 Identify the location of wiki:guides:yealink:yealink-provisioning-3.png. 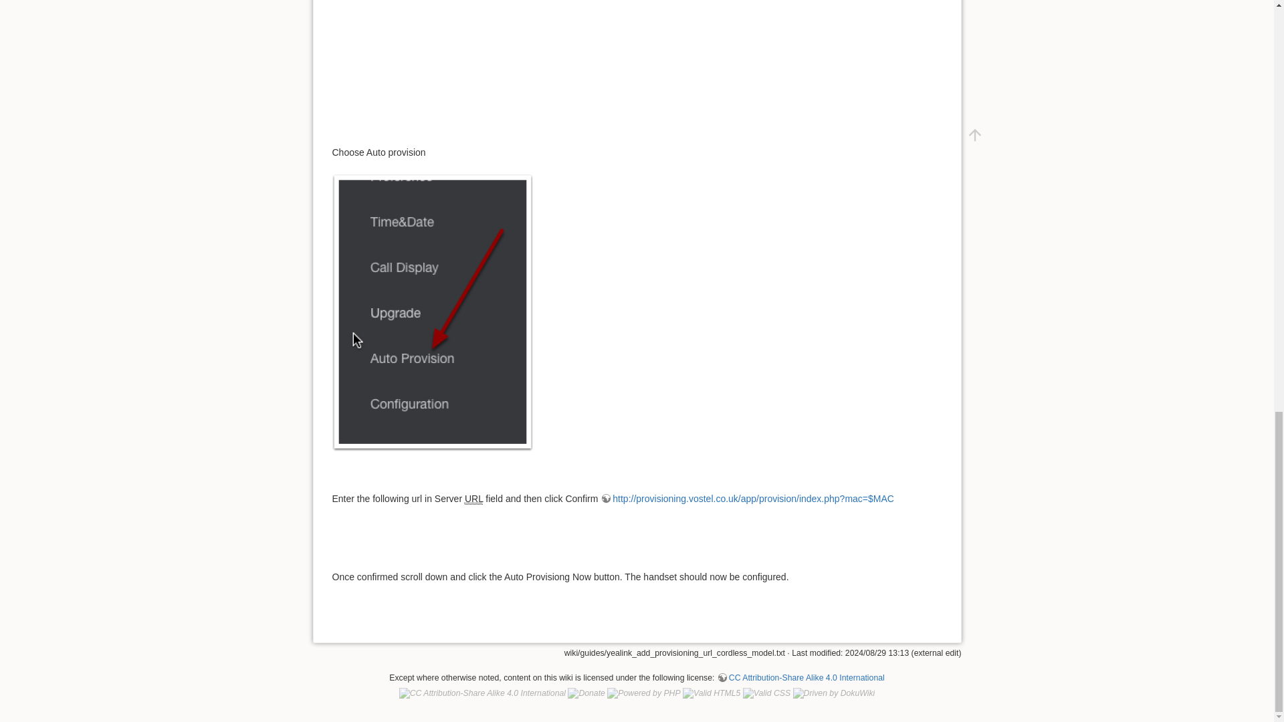
(432, 312).